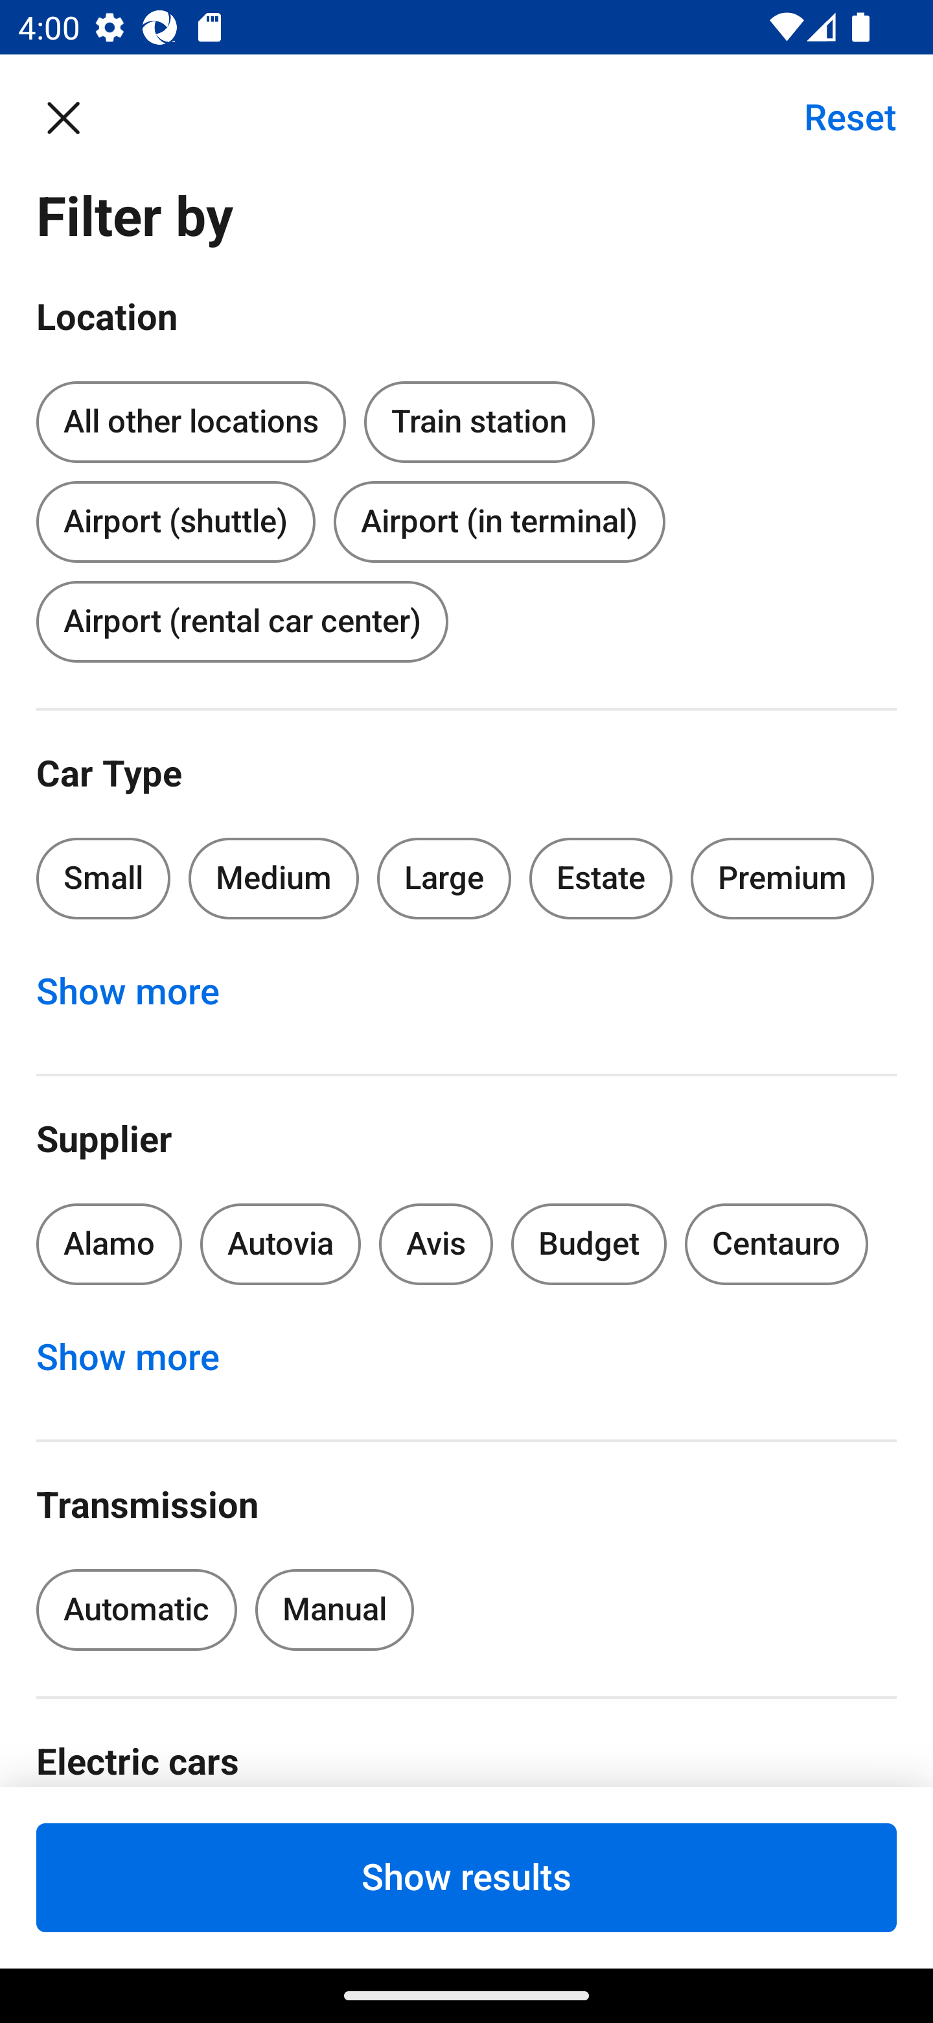 The image size is (933, 2023). Describe the element at coordinates (782, 878) in the screenshot. I see `Premium` at that location.